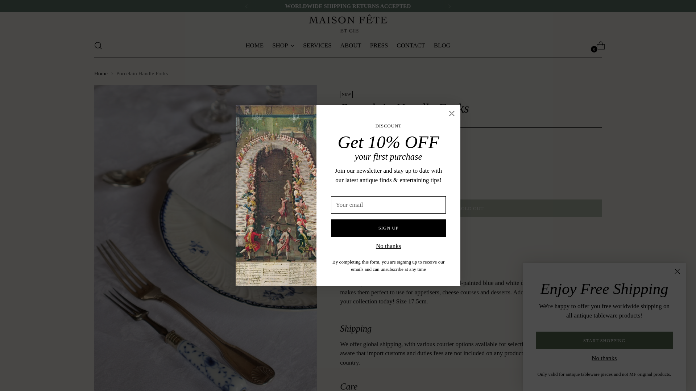 The height and width of the screenshot is (391, 696). I want to click on SHOP, so click(246, 6).